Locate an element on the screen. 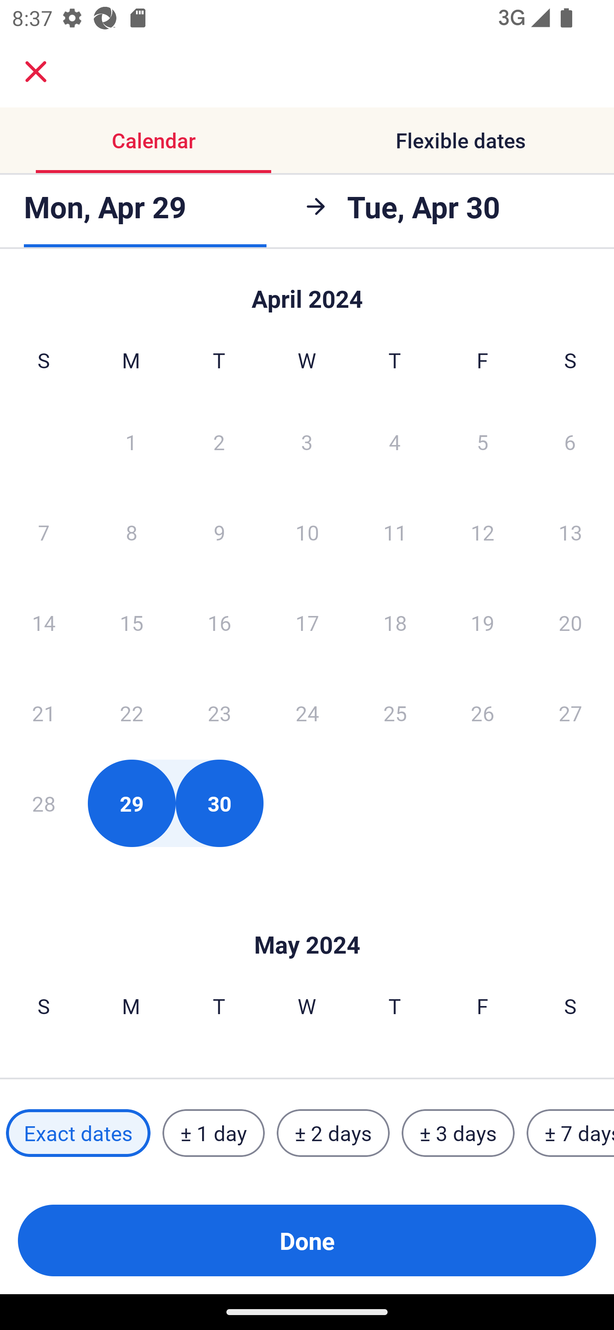  15 Monday, April 15, 2024 is located at coordinates (131, 622).